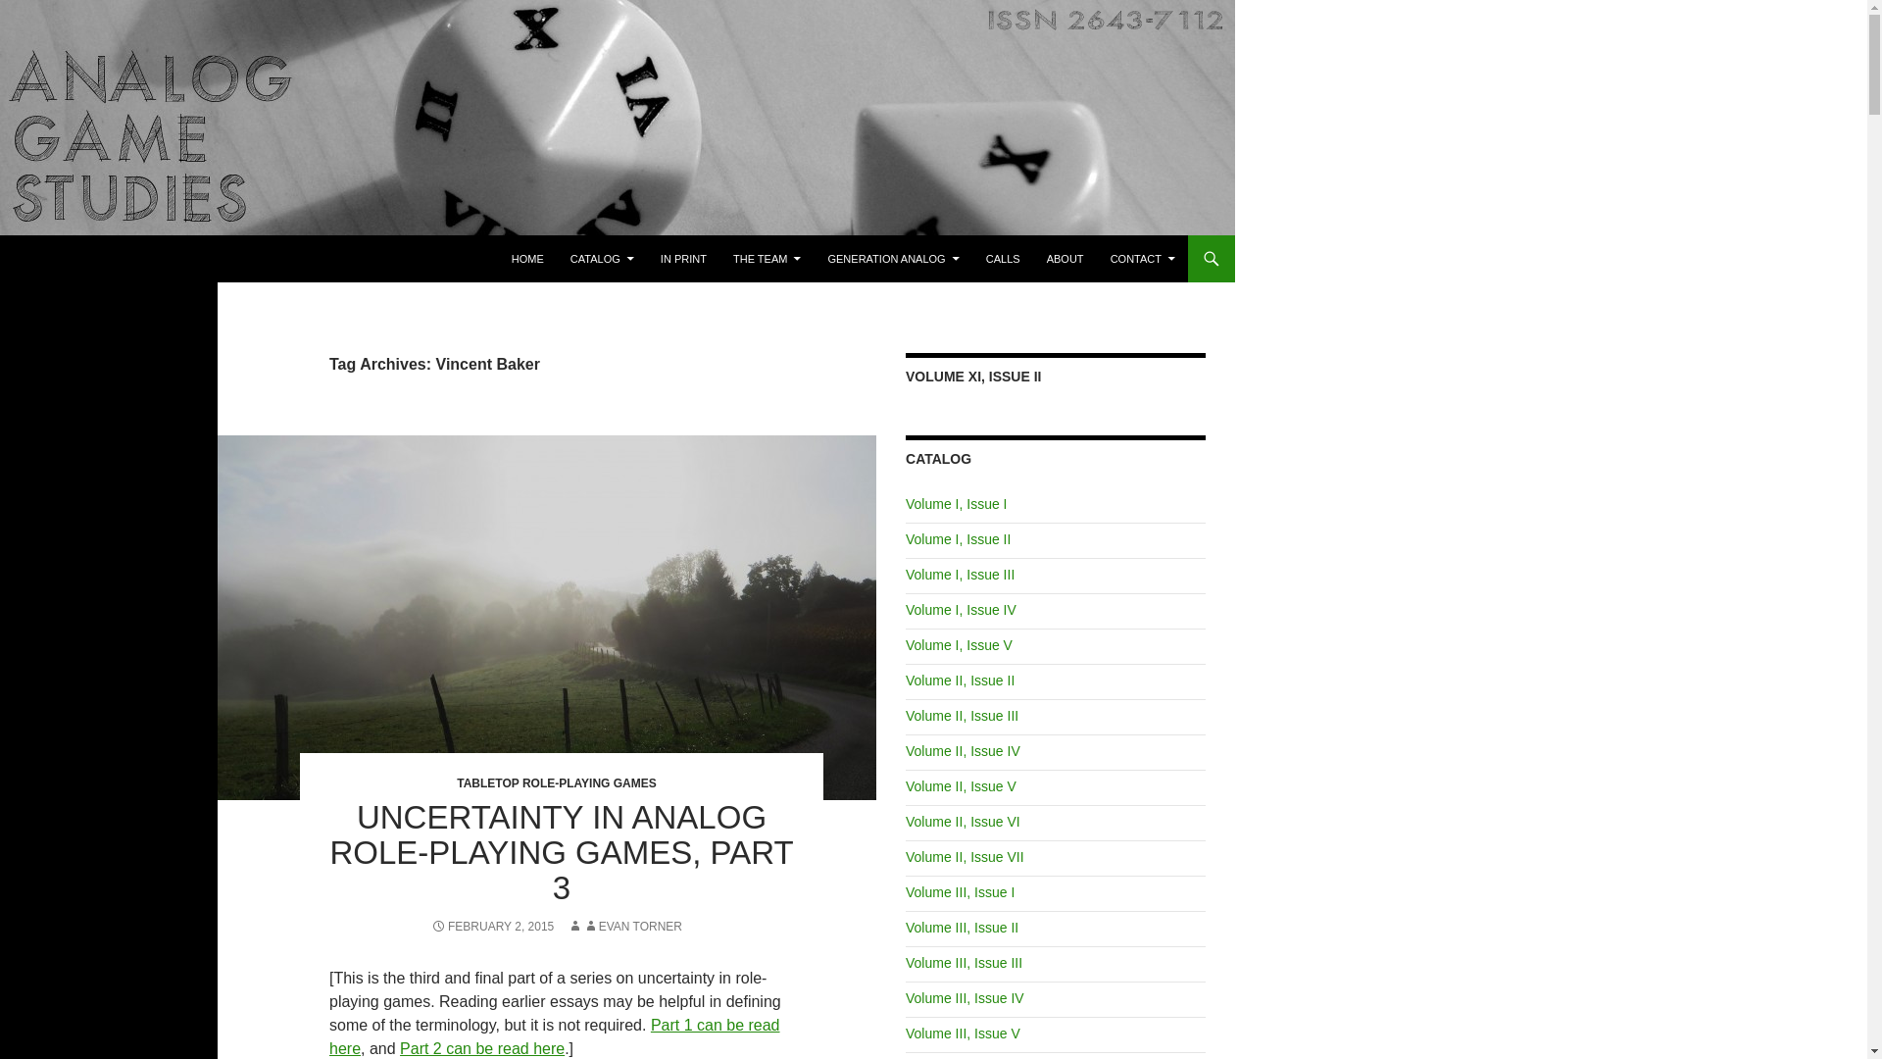  What do you see at coordinates (956, 504) in the screenshot?
I see `Volume I, Issue I` at bounding box center [956, 504].